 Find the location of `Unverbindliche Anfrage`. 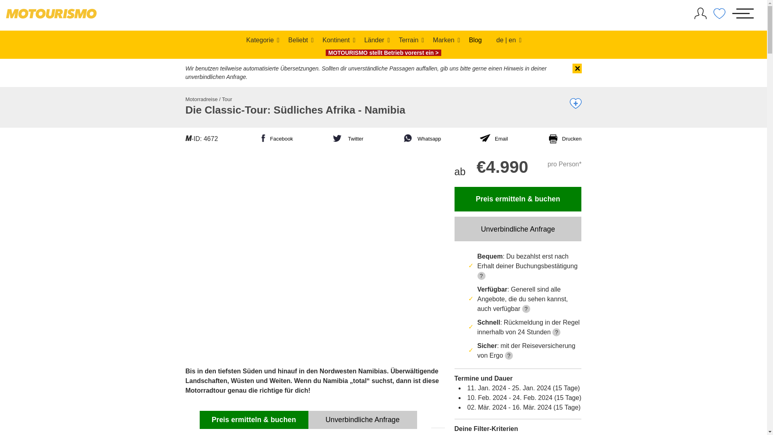

Unverbindliche Anfrage is located at coordinates (518, 229).